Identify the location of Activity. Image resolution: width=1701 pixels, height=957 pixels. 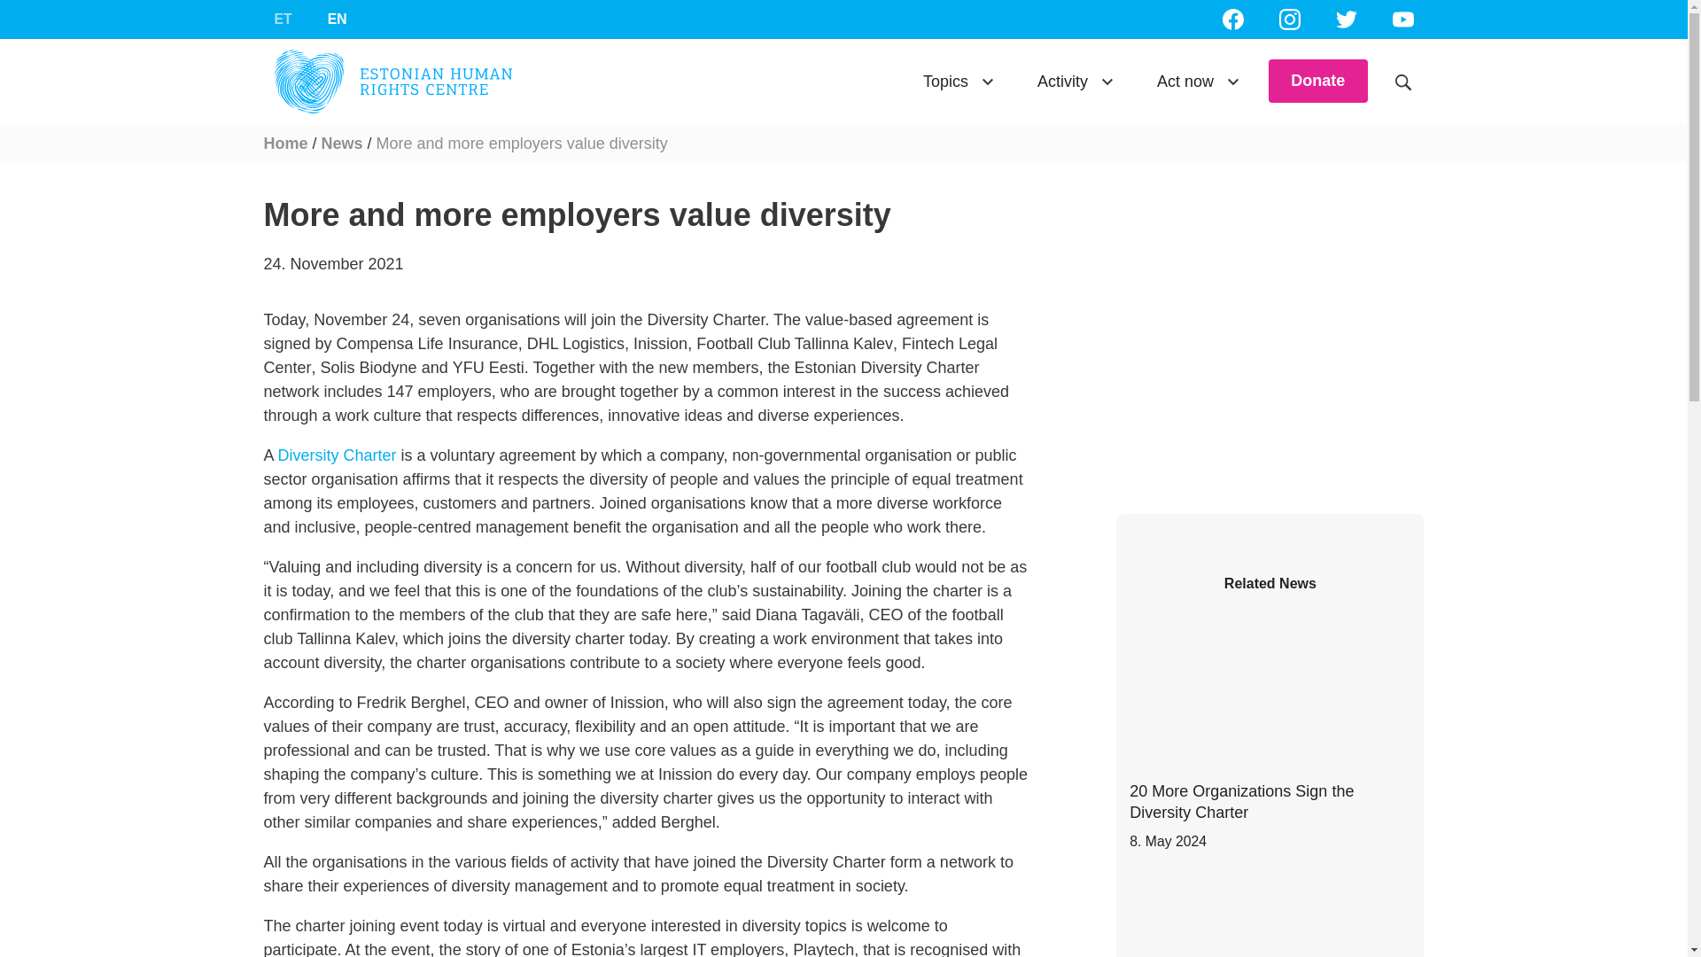
(1076, 80).